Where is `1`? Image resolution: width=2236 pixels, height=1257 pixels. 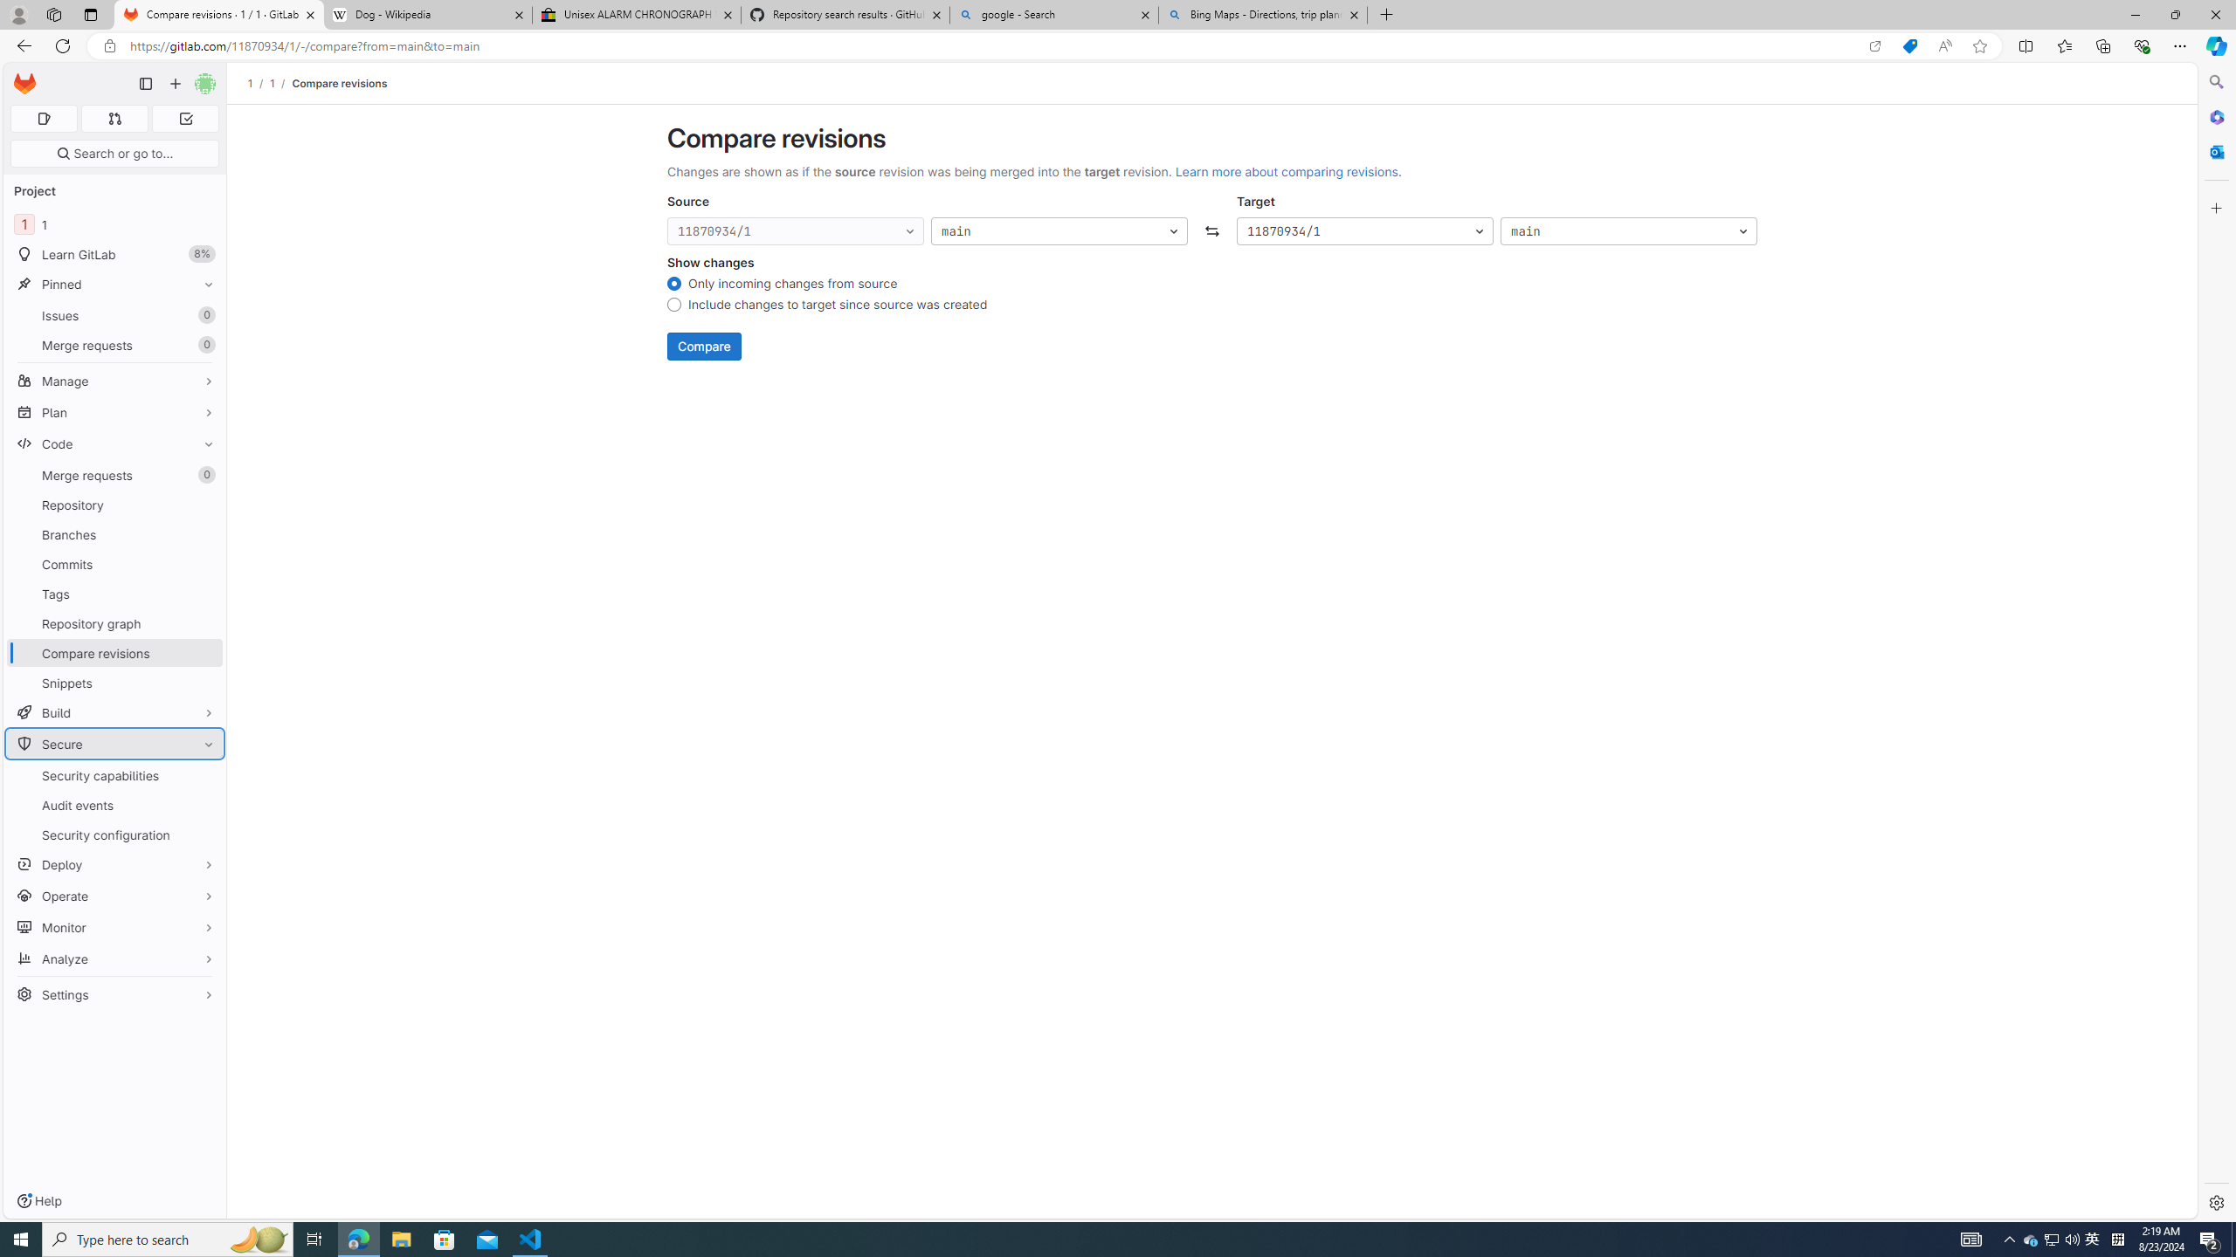
1 is located at coordinates (273, 83).